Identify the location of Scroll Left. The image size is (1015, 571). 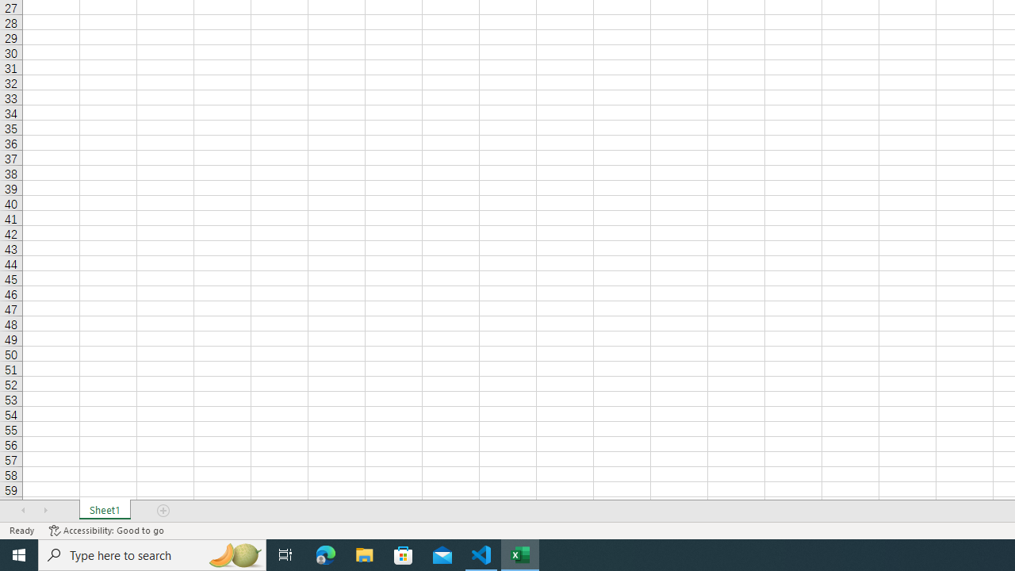
(23, 511).